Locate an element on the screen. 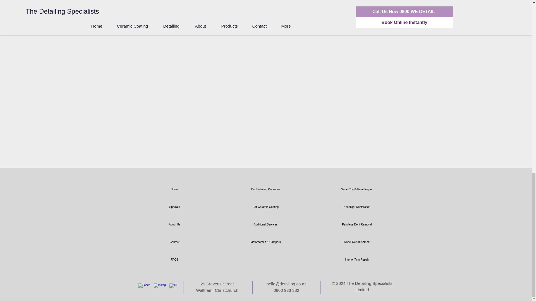 Image resolution: width=536 pixels, height=301 pixels. Specials is located at coordinates (174, 207).